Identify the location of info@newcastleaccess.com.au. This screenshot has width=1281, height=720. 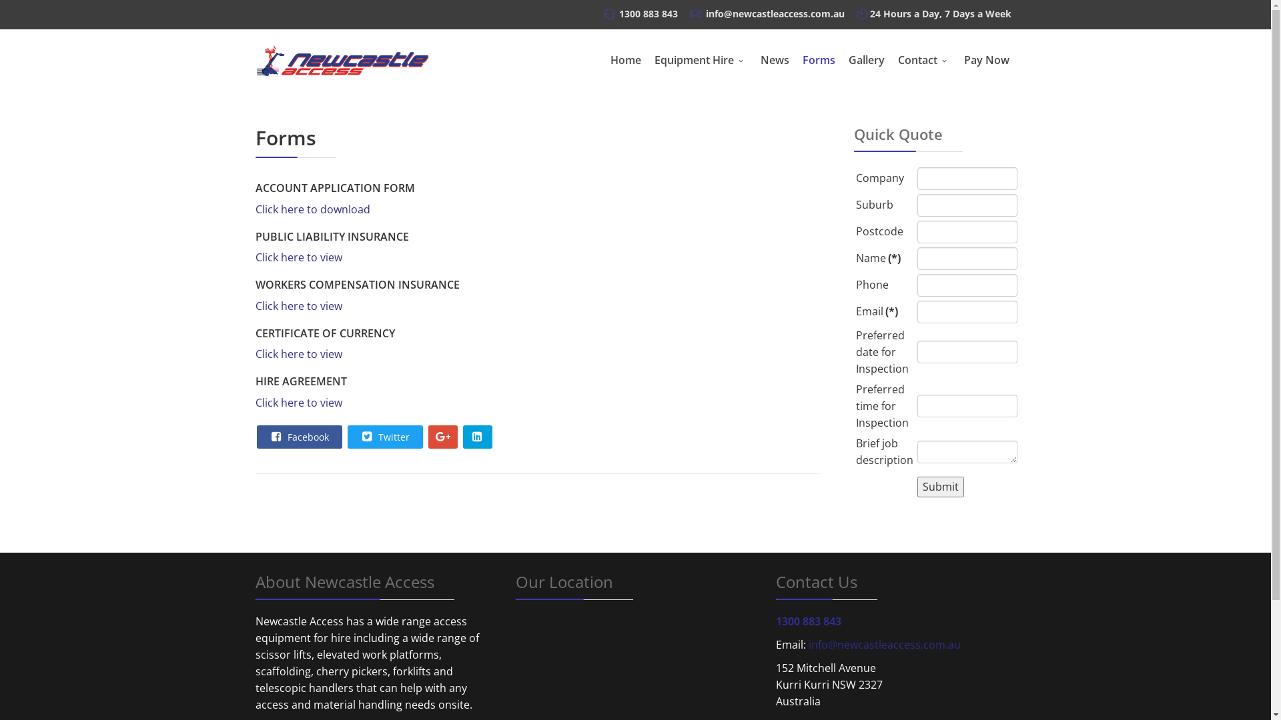
(885, 645).